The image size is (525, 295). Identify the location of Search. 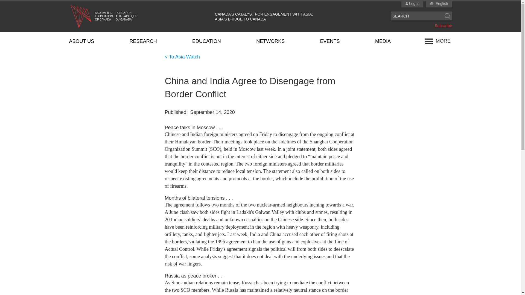
(447, 16).